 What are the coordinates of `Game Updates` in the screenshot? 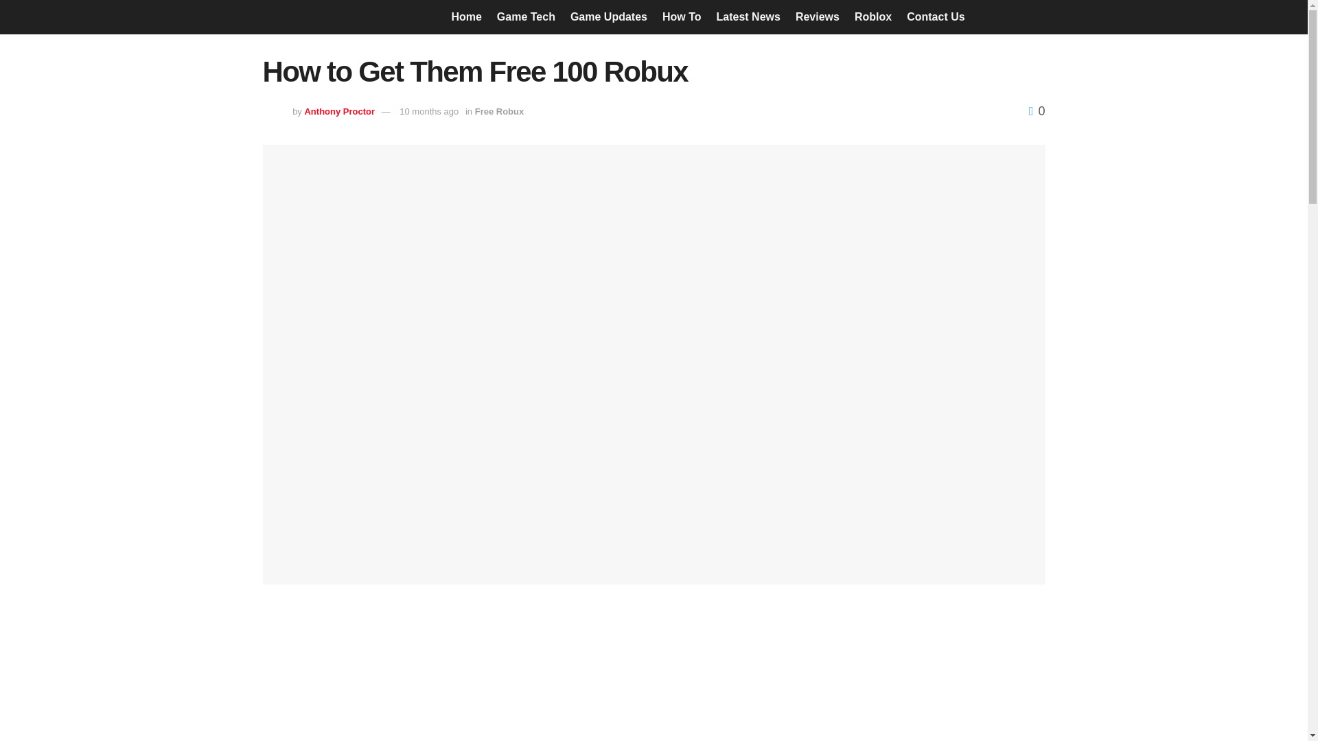 It's located at (608, 16).